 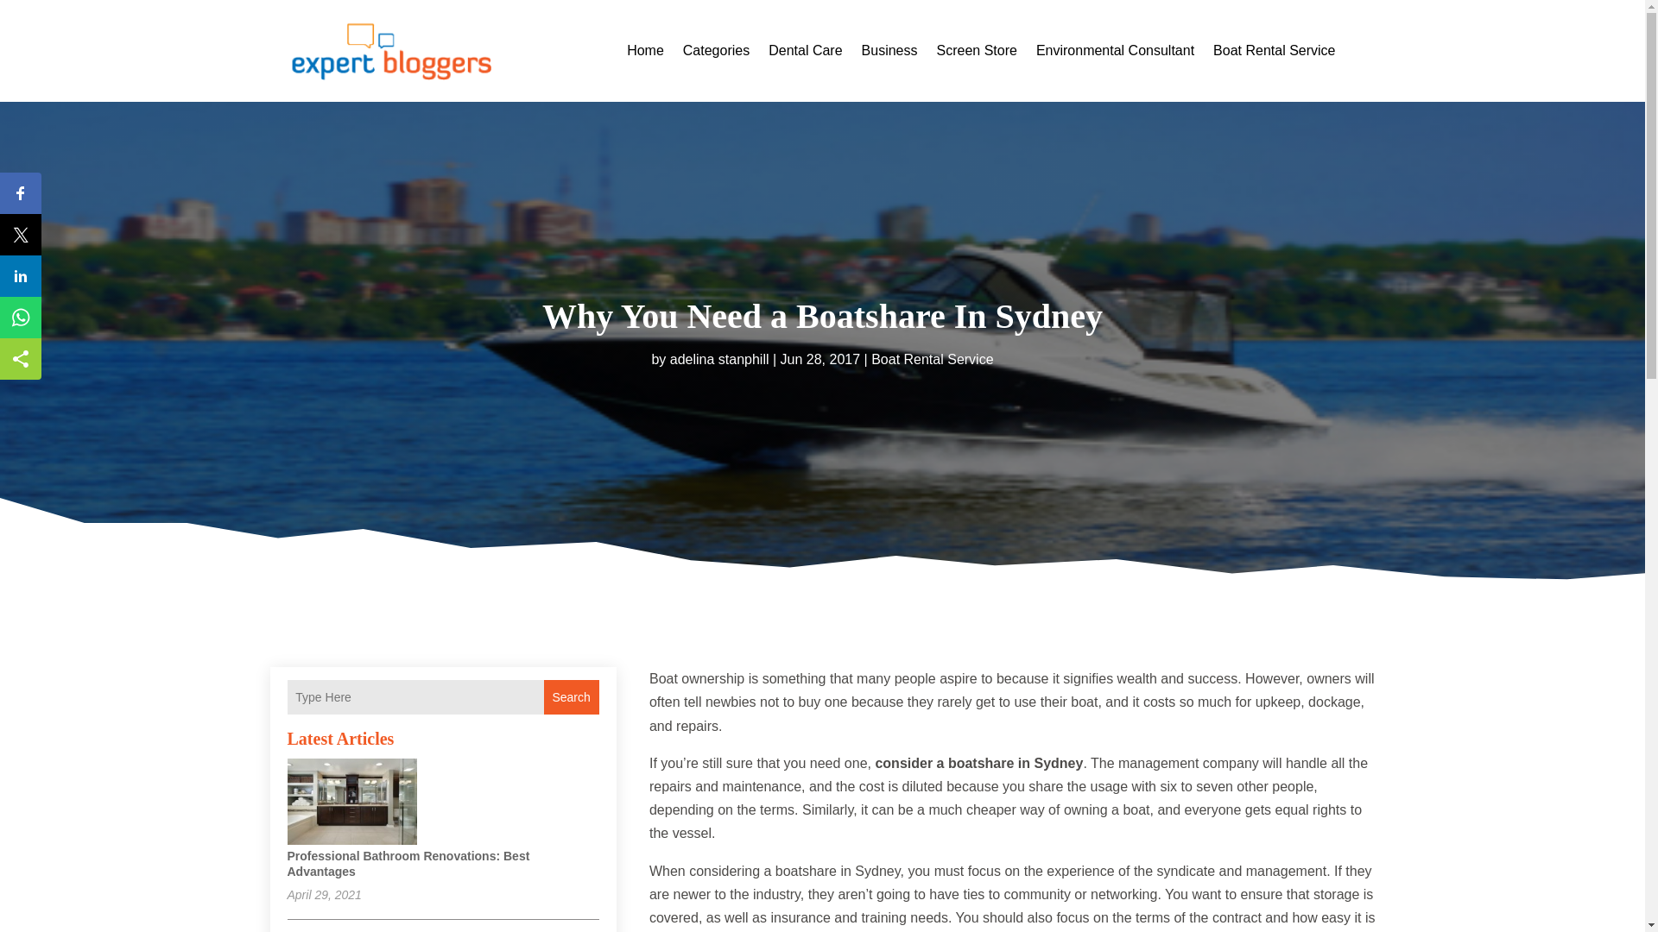 What do you see at coordinates (408, 863) in the screenshot?
I see `Professional Bathroom Renovations: Best Advantages` at bounding box center [408, 863].